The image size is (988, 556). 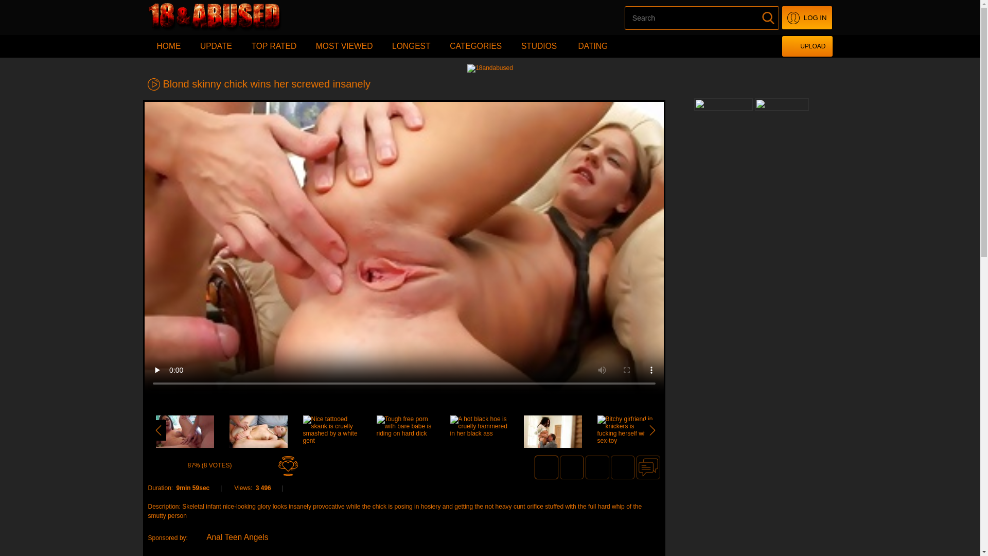 I want to click on VIDEO DETAILS, so click(x=546, y=467).